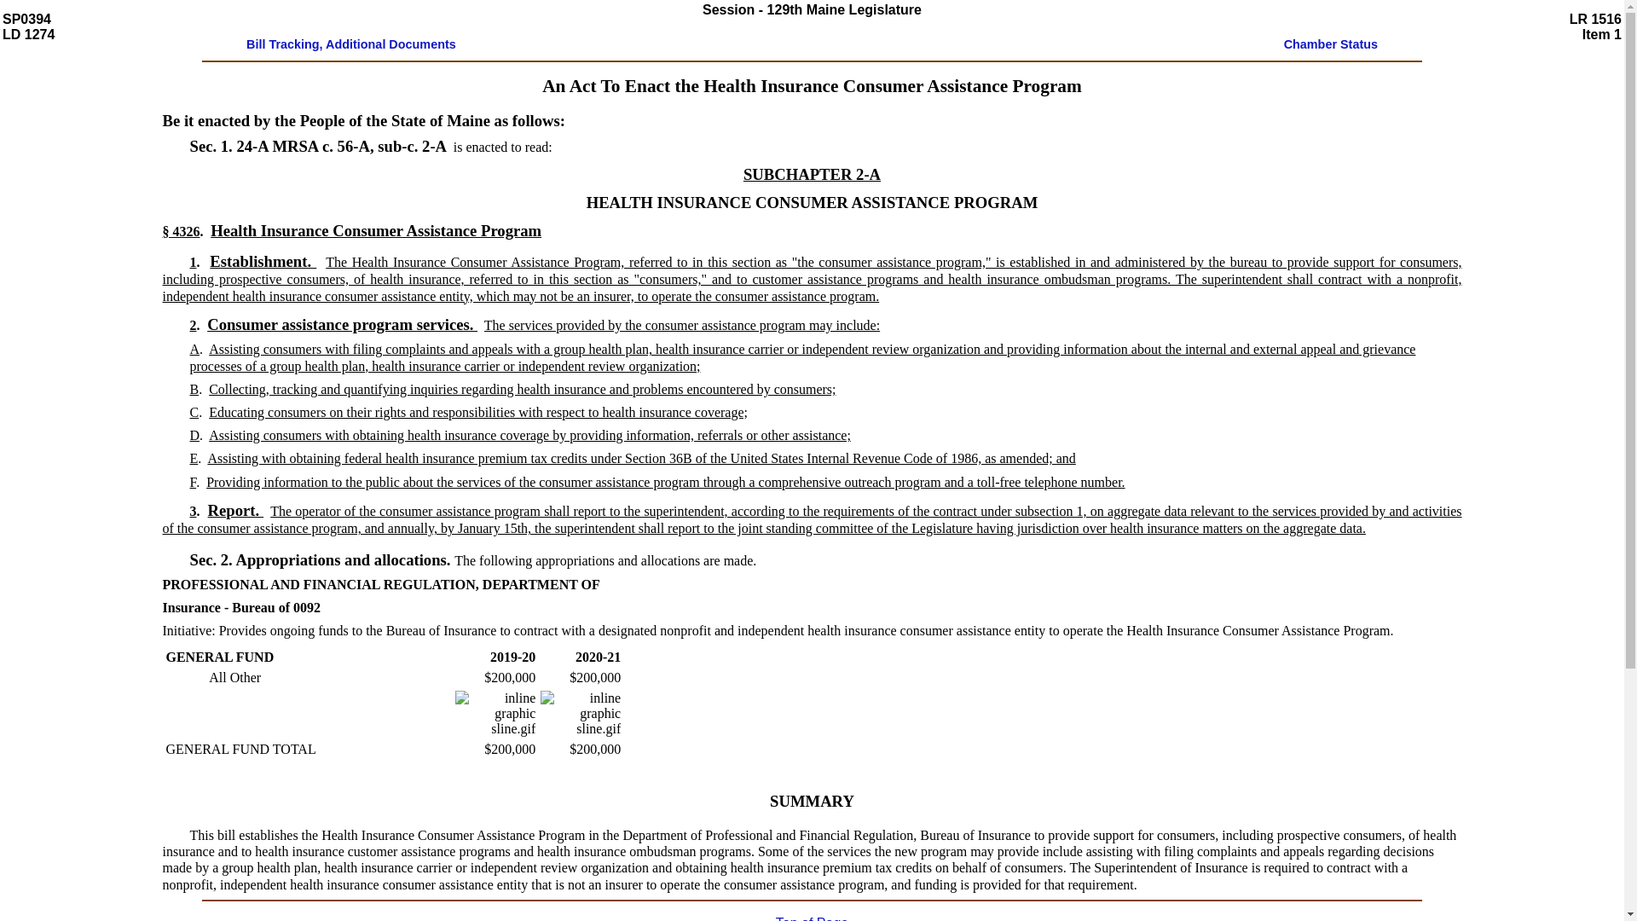 This screenshot has height=921, width=1637. Describe the element at coordinates (1330, 44) in the screenshot. I see `Chamber Status` at that location.